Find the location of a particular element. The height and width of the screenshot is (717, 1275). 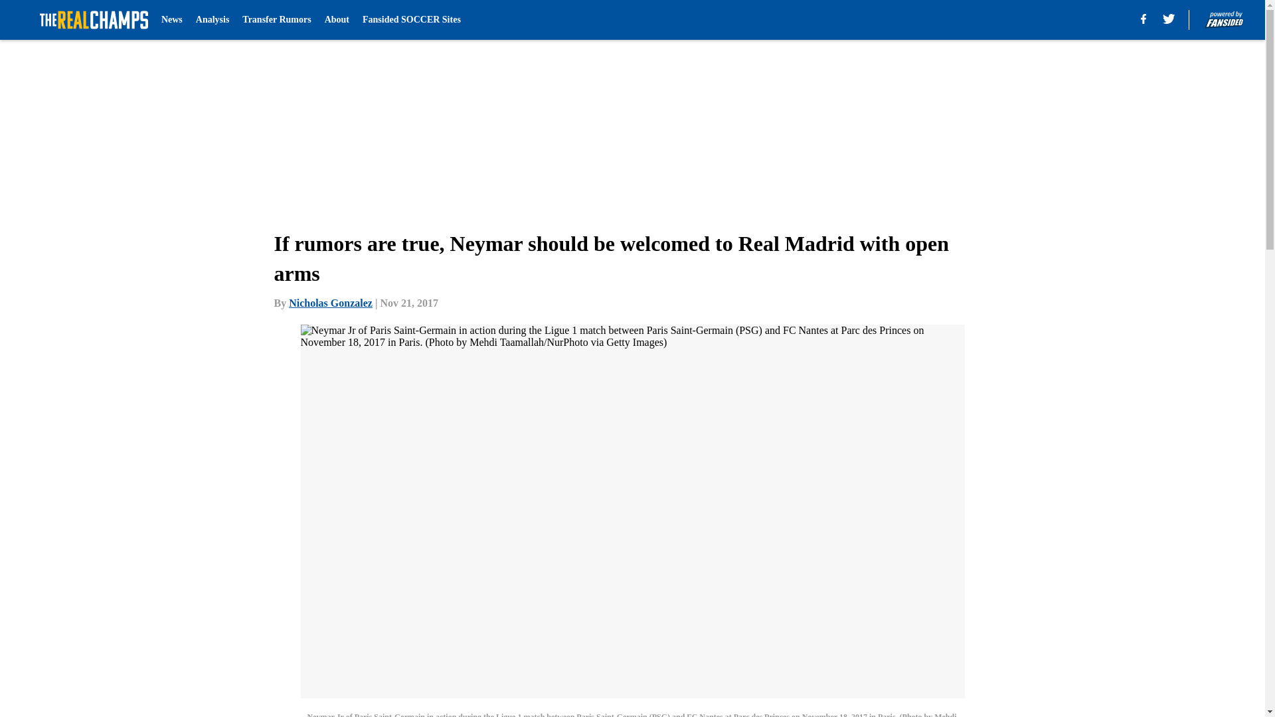

Nicholas Gonzalez is located at coordinates (331, 303).